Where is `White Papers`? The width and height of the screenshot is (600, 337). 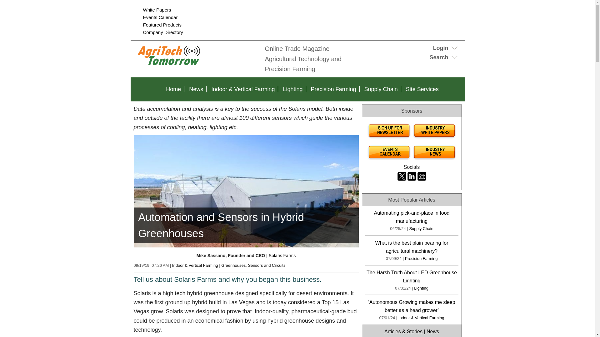
White Papers is located at coordinates (157, 9).